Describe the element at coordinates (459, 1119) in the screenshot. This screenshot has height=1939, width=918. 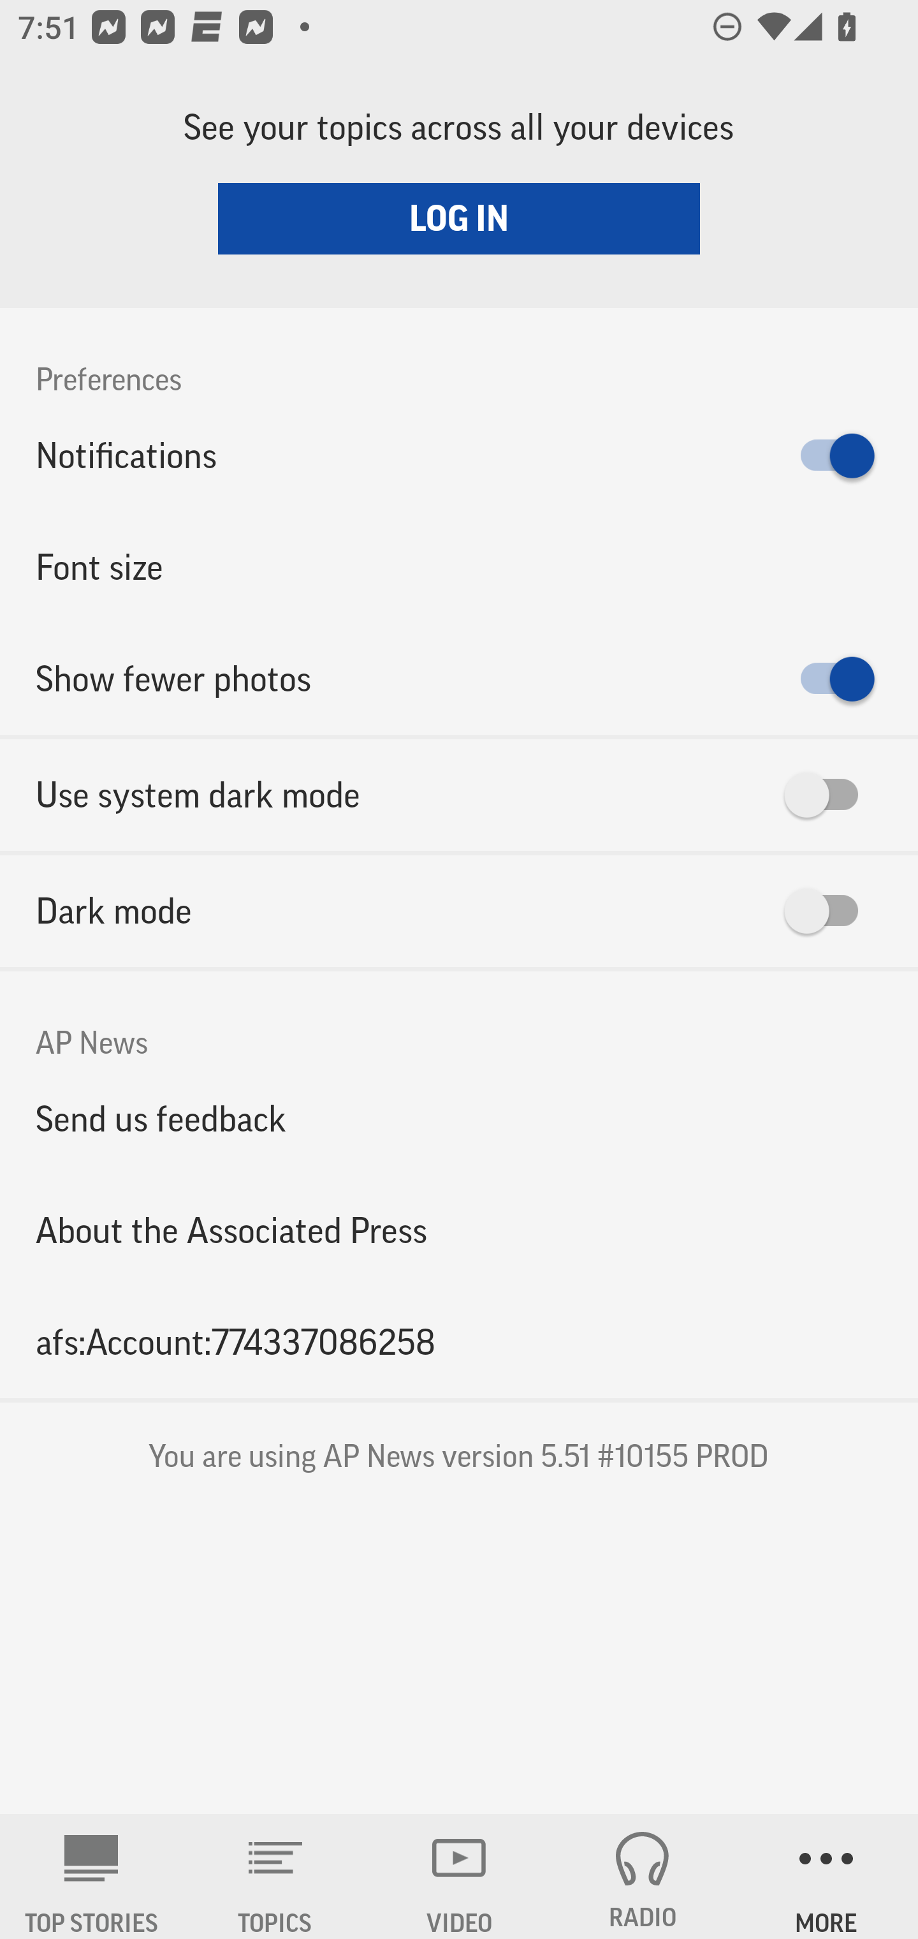
I see `Send us feedback` at that location.